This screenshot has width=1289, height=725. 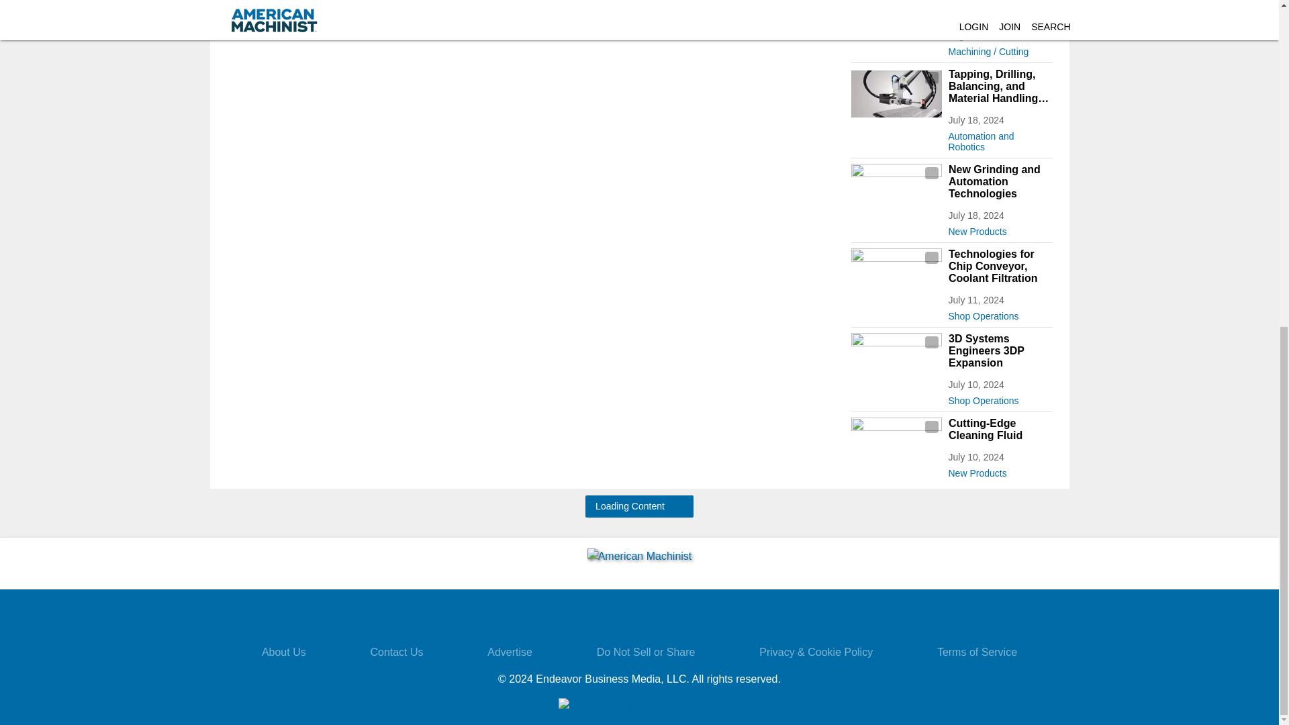 What do you see at coordinates (999, 182) in the screenshot?
I see `New Grinding and Automation Technologies` at bounding box center [999, 182].